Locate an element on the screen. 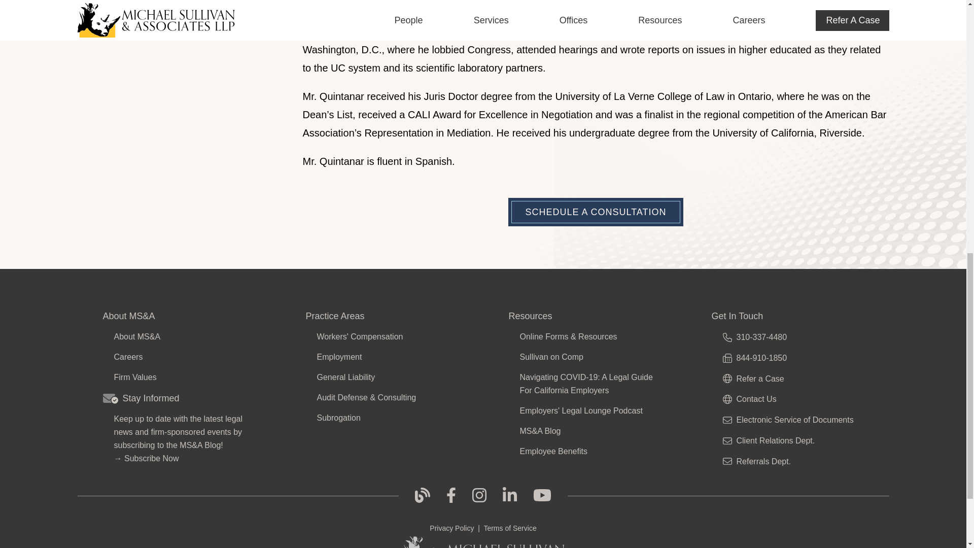  Employers' Legal Lounge Podcast is located at coordinates (587, 411).